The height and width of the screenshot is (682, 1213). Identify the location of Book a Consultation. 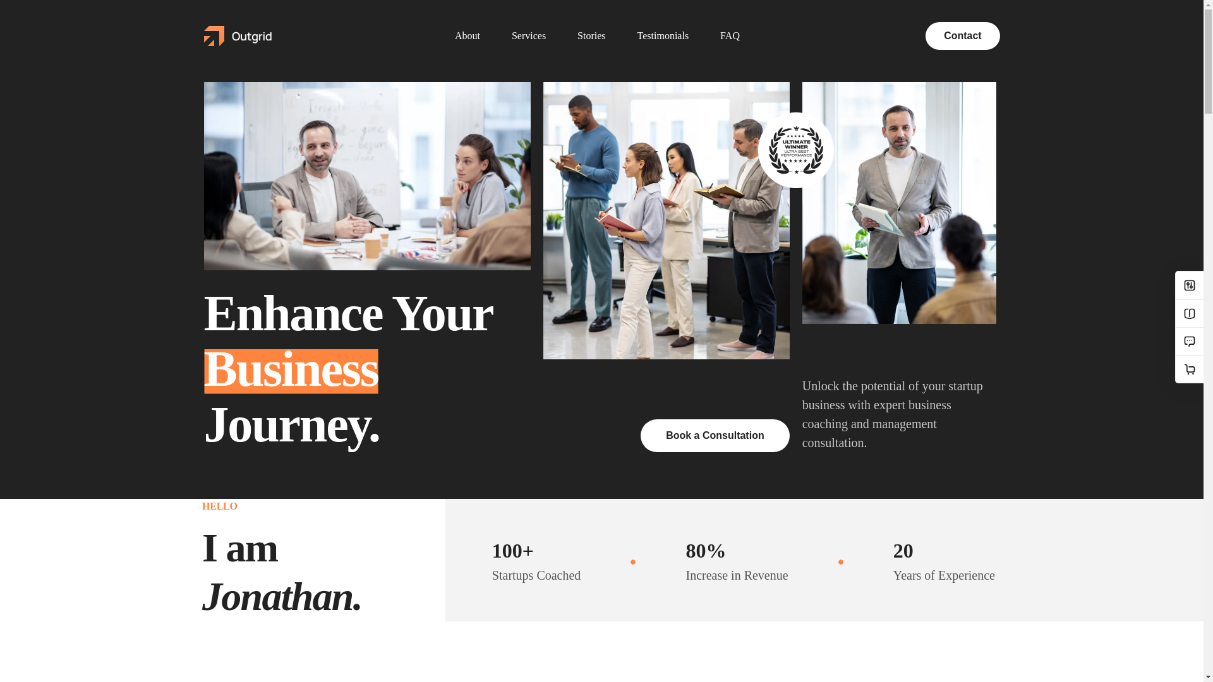
(715, 447).